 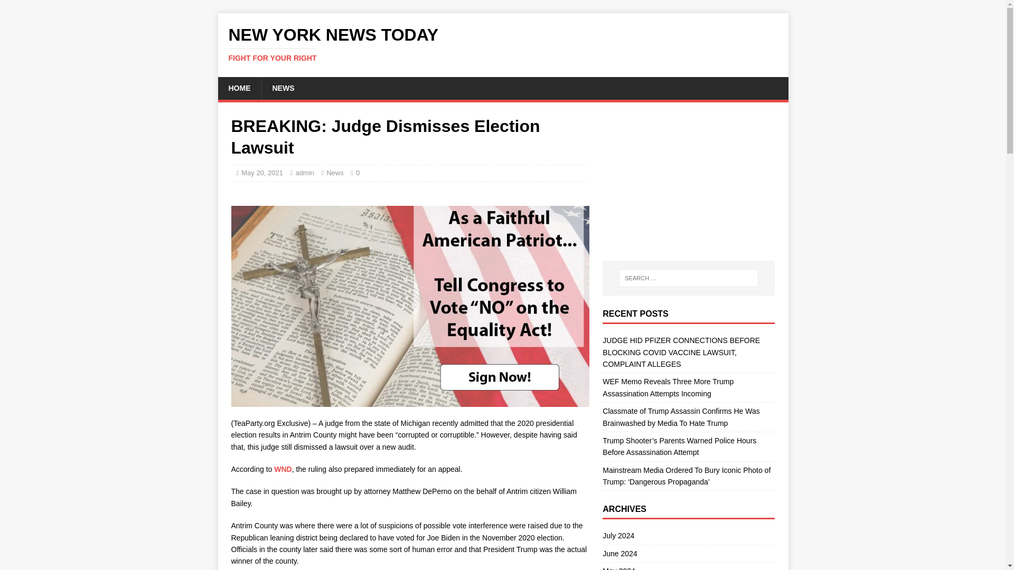 What do you see at coordinates (503, 44) in the screenshot?
I see `Advertisement` at bounding box center [503, 44].